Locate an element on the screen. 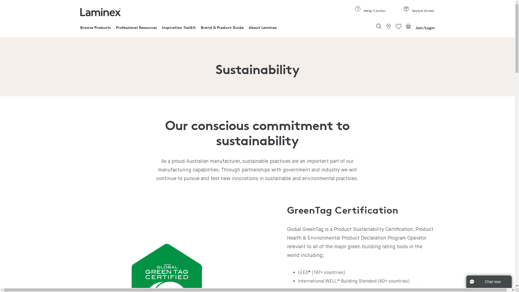  Search for products or content is located at coordinates (379, 27).